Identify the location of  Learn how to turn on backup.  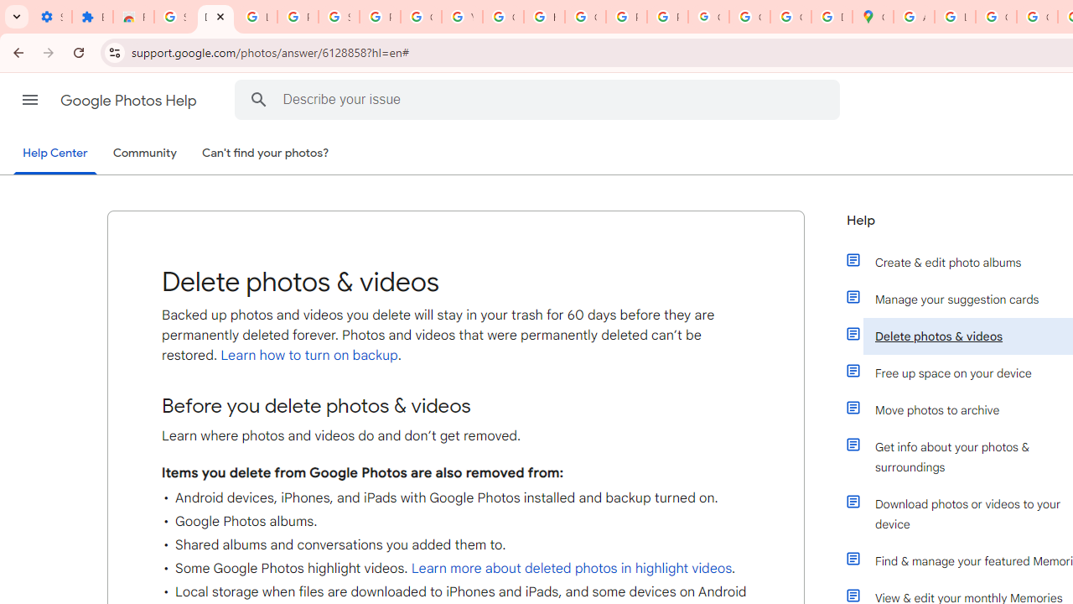
(307, 356).